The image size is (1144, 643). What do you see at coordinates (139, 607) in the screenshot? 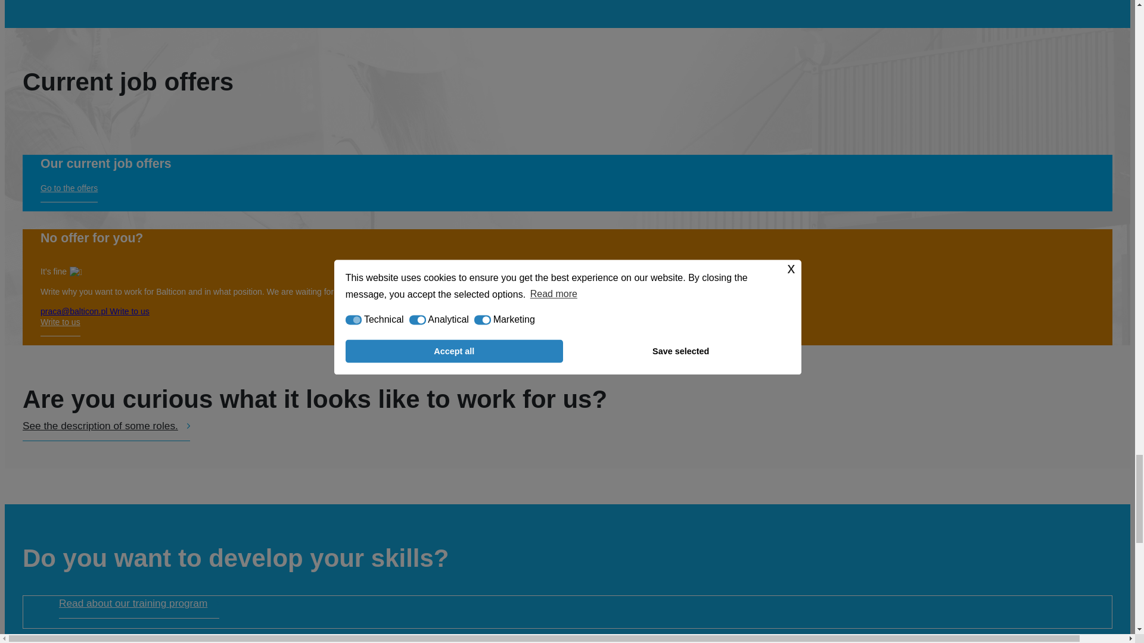
I see `Read about our training program` at bounding box center [139, 607].